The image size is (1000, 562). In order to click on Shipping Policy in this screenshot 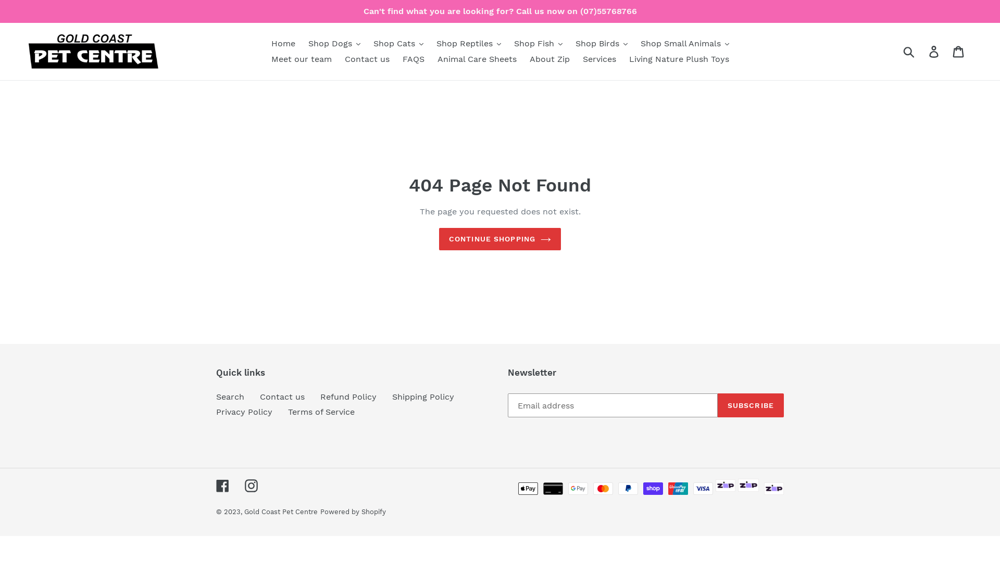, I will do `click(423, 397)`.